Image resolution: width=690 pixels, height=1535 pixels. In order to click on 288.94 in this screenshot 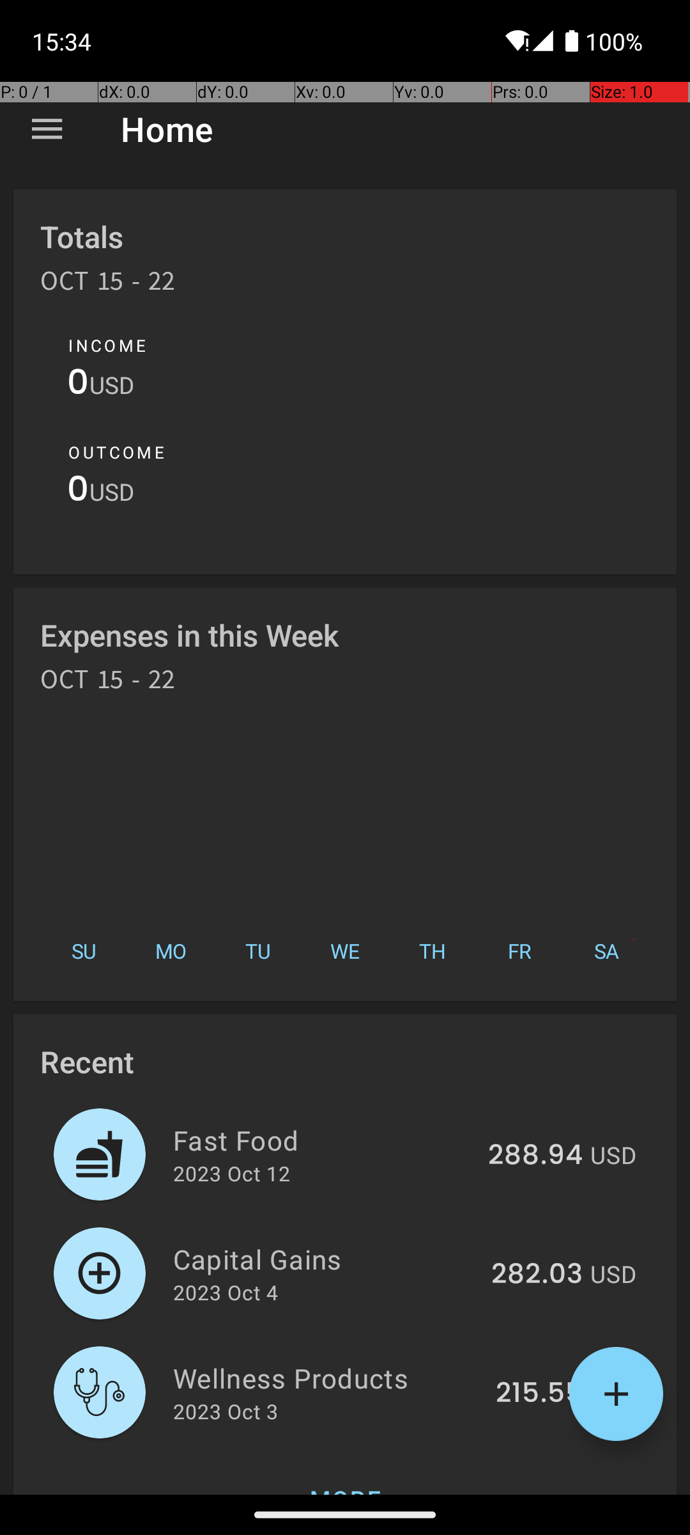, I will do `click(535, 1156)`.